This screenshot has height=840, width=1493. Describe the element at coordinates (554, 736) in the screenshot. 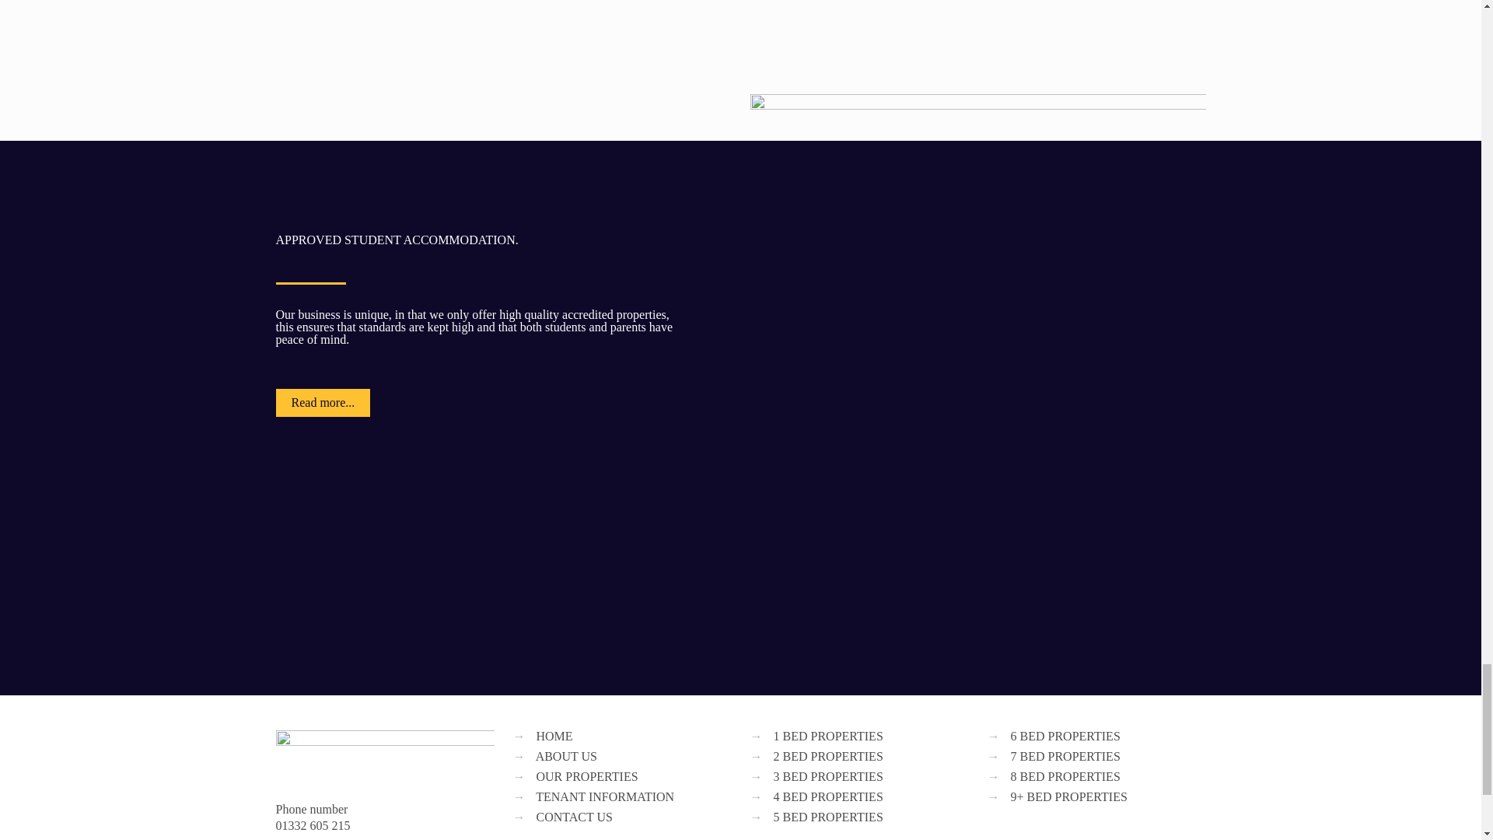

I see `HOME` at that location.